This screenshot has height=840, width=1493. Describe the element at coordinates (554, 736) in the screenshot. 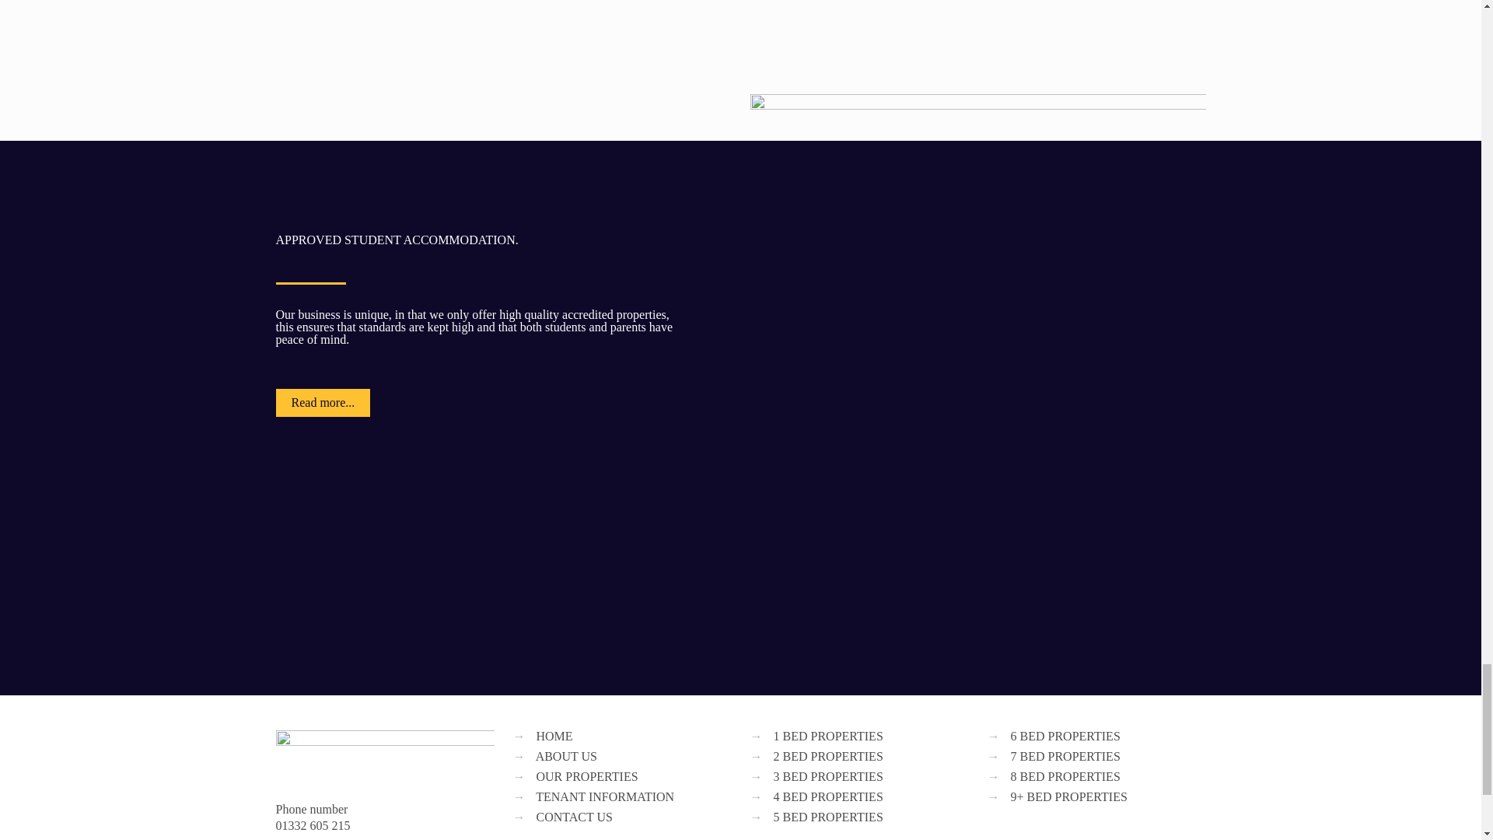

I see `HOME` at that location.